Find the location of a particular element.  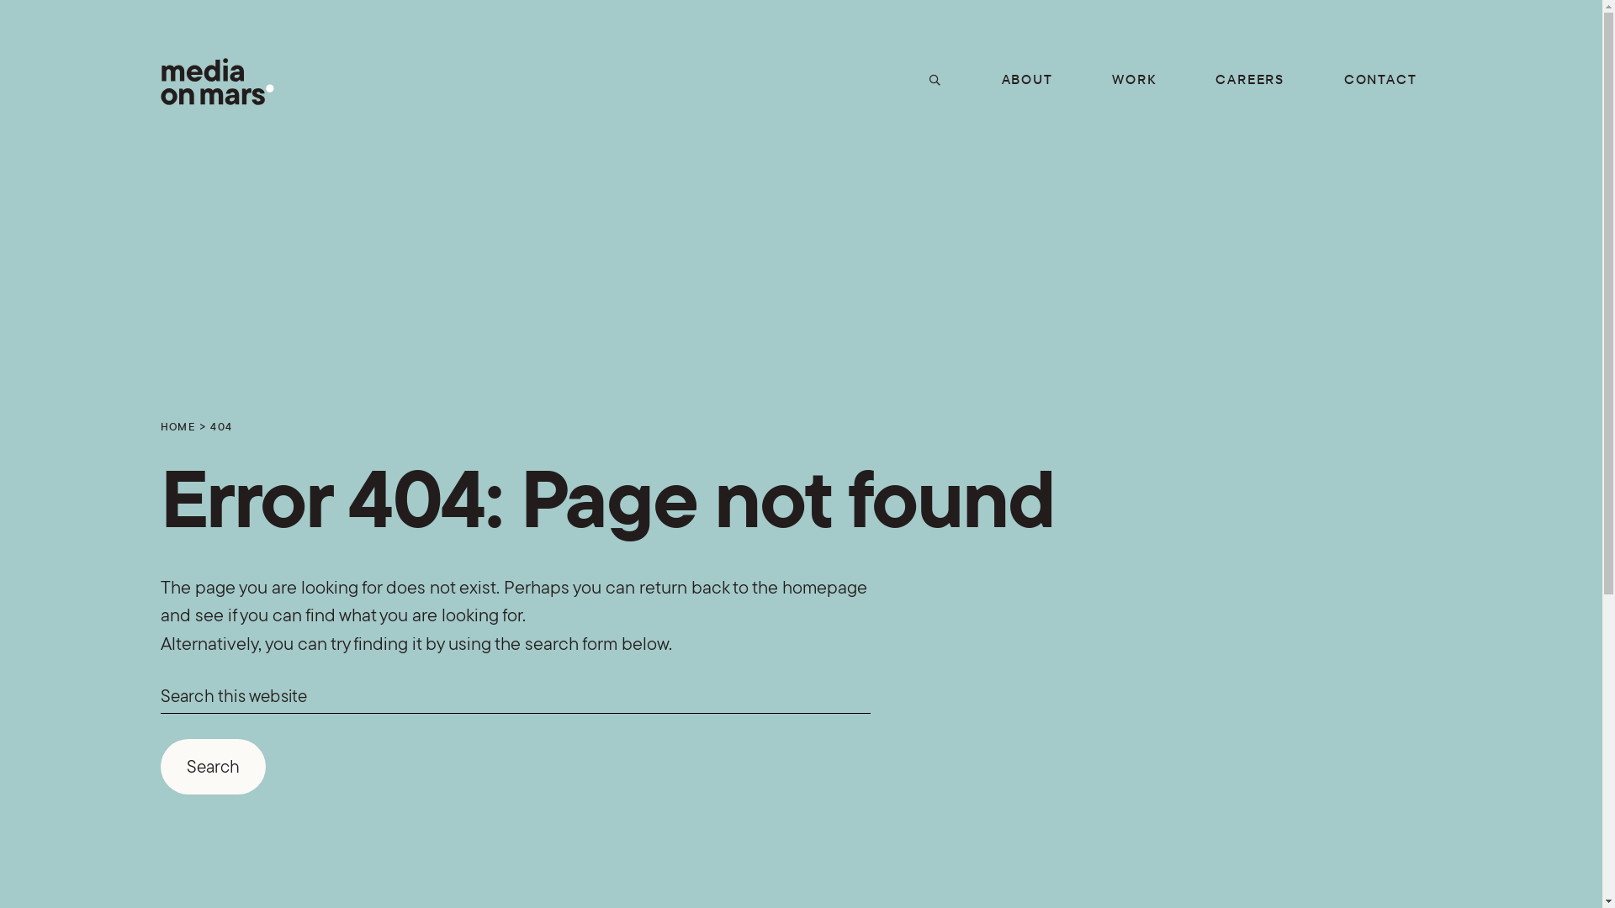

HOME is located at coordinates (177, 426).